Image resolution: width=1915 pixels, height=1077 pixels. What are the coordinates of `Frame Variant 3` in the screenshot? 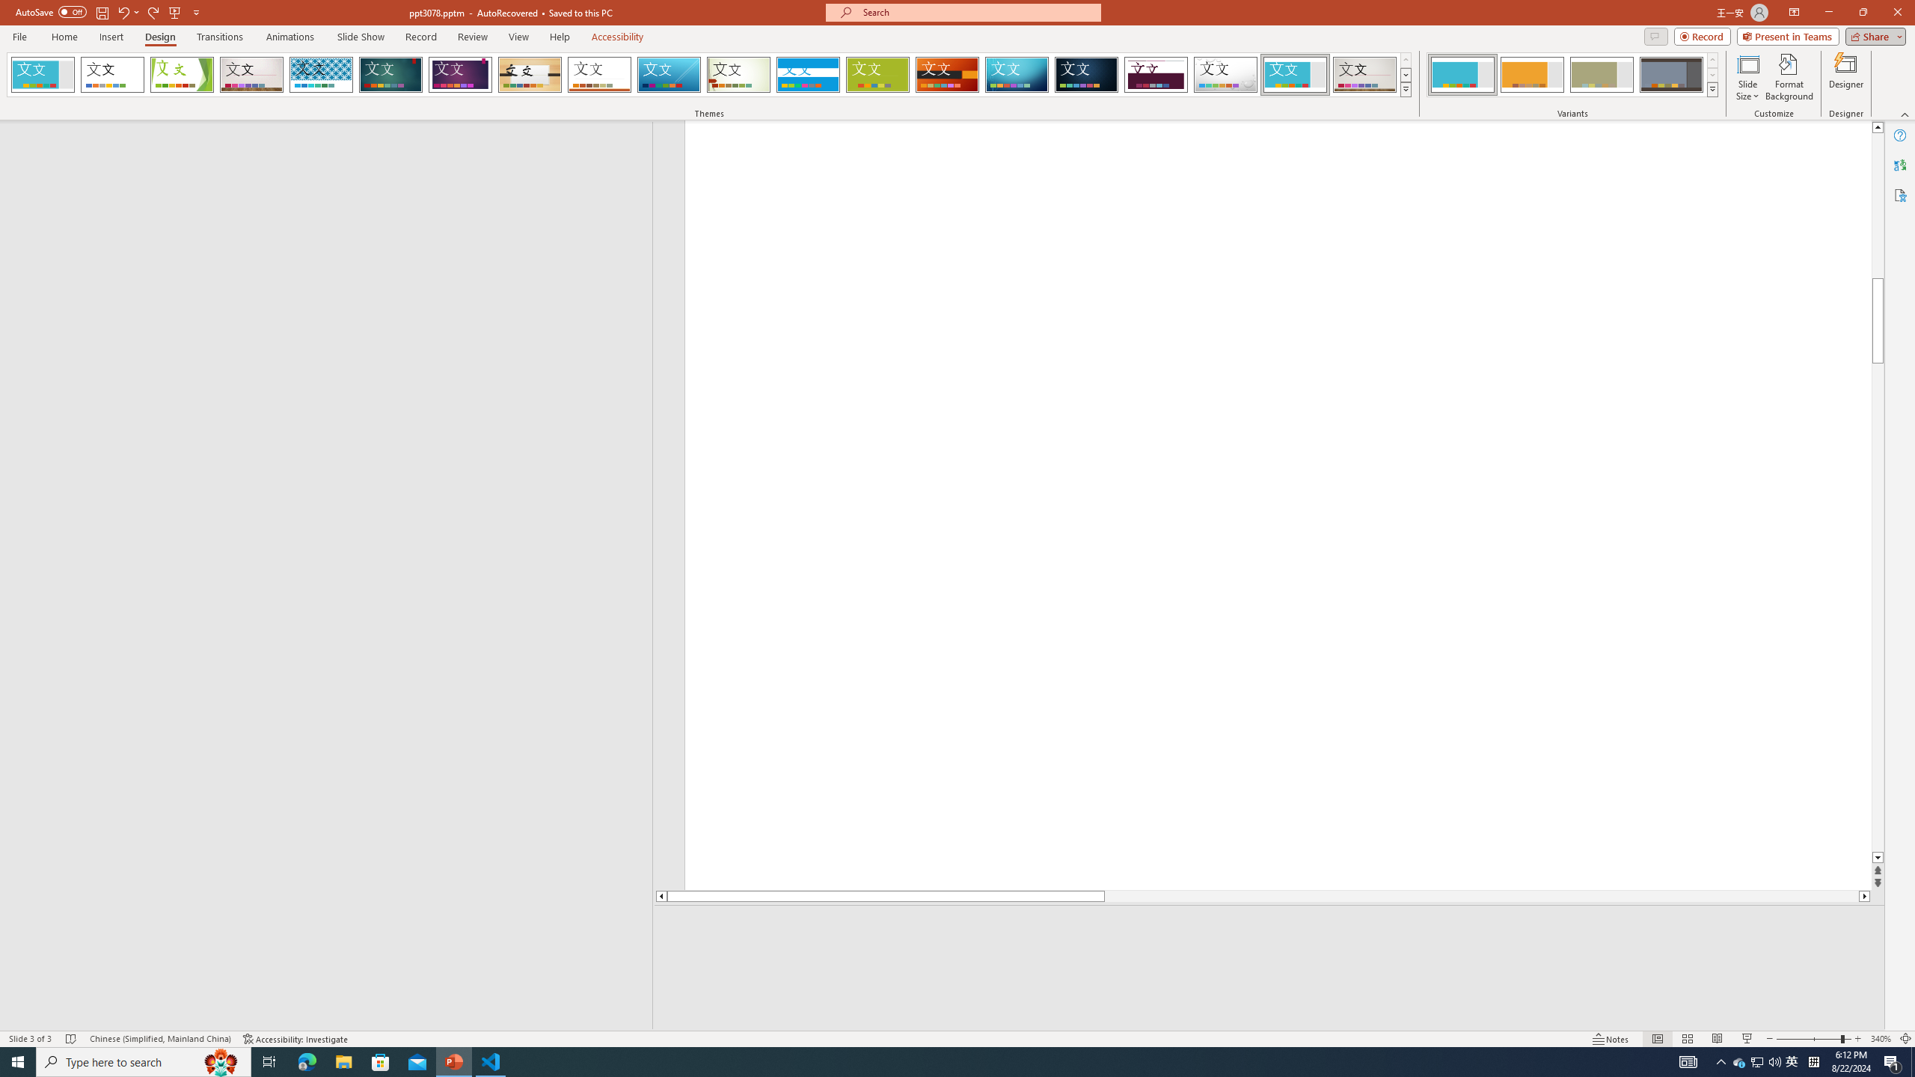 It's located at (1602, 75).